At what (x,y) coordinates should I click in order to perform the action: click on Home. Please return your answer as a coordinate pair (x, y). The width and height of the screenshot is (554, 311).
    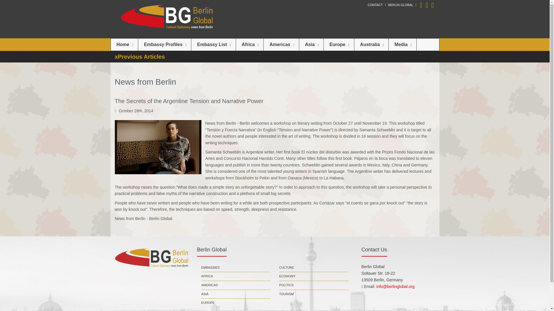
    Looking at the image, I should click on (124, 44).